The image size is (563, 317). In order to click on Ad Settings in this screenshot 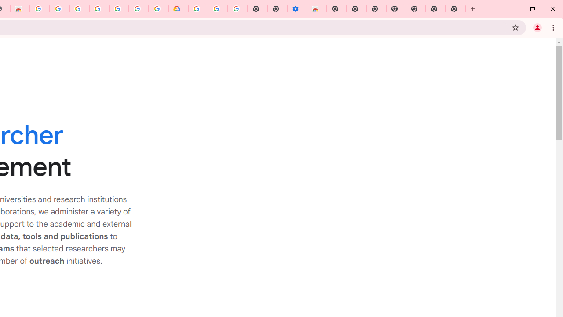, I will do `click(59, 9)`.